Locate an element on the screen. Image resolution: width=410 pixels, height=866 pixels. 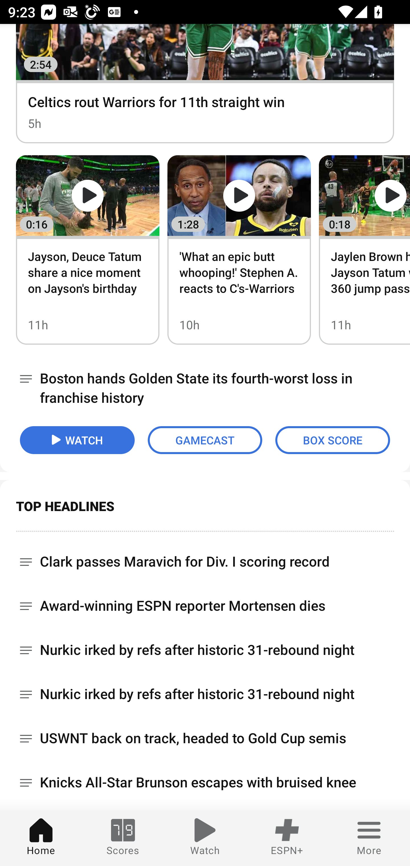
 WATCH is located at coordinates (77, 440).